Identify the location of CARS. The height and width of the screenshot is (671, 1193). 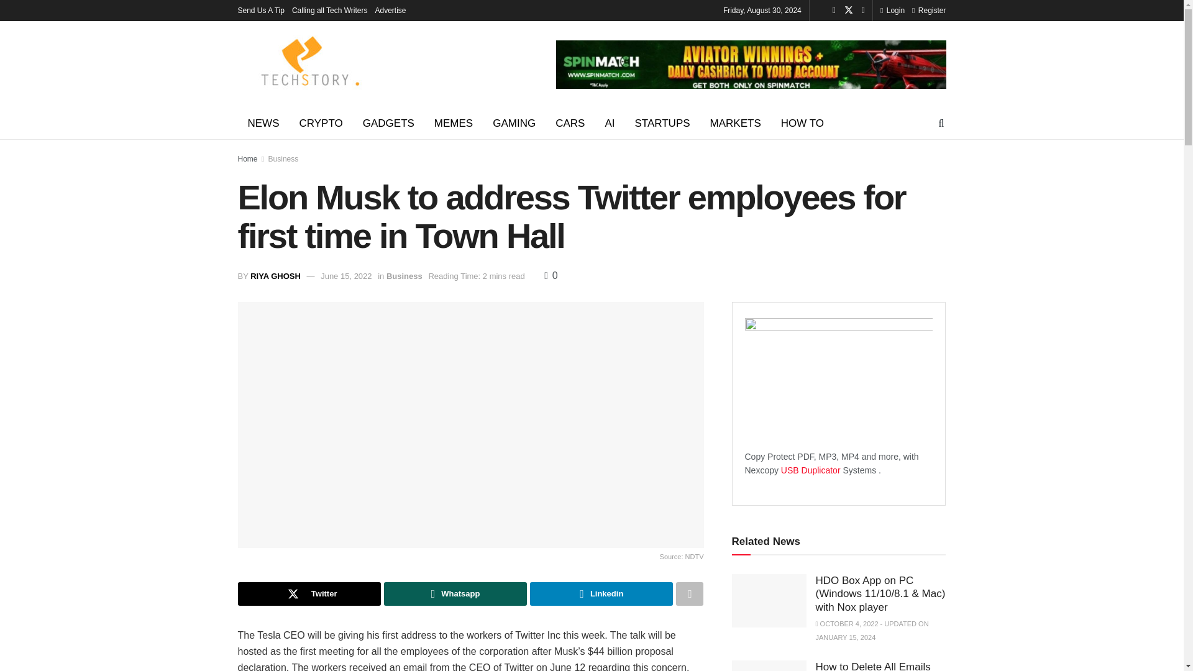
(569, 123).